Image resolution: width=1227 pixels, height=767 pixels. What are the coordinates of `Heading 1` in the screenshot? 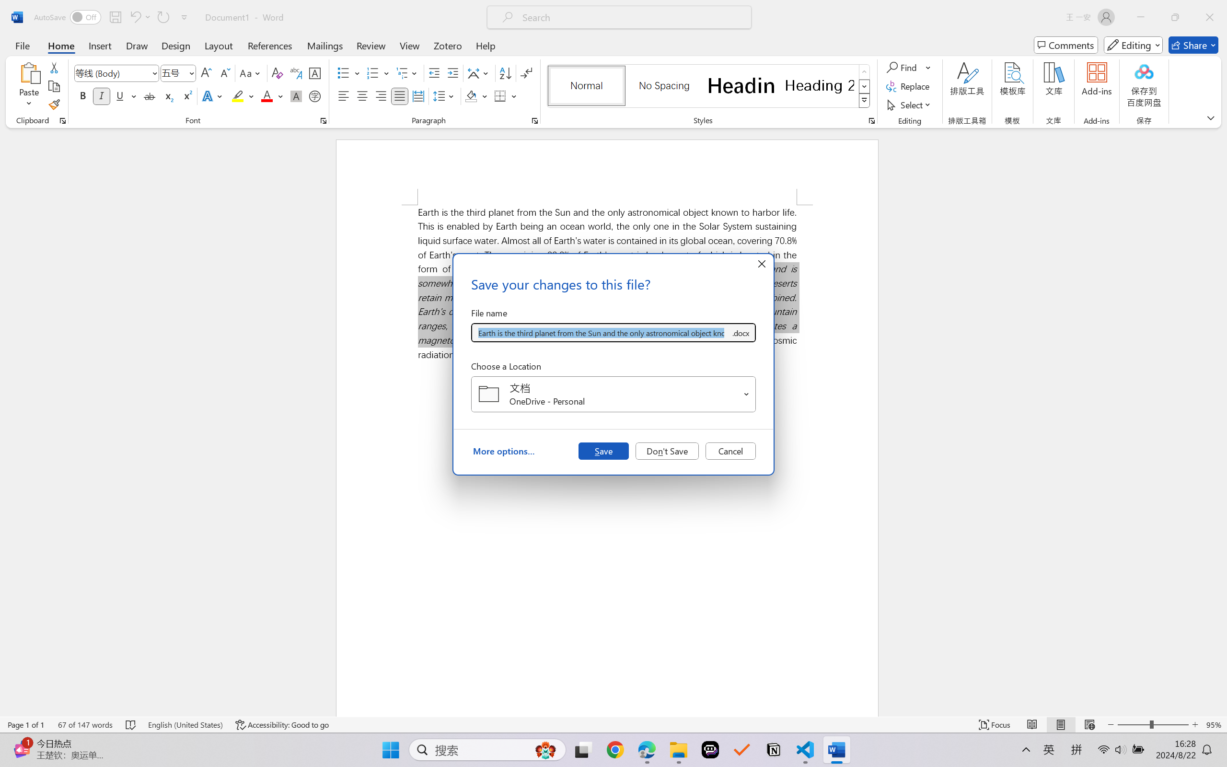 It's located at (741, 85).